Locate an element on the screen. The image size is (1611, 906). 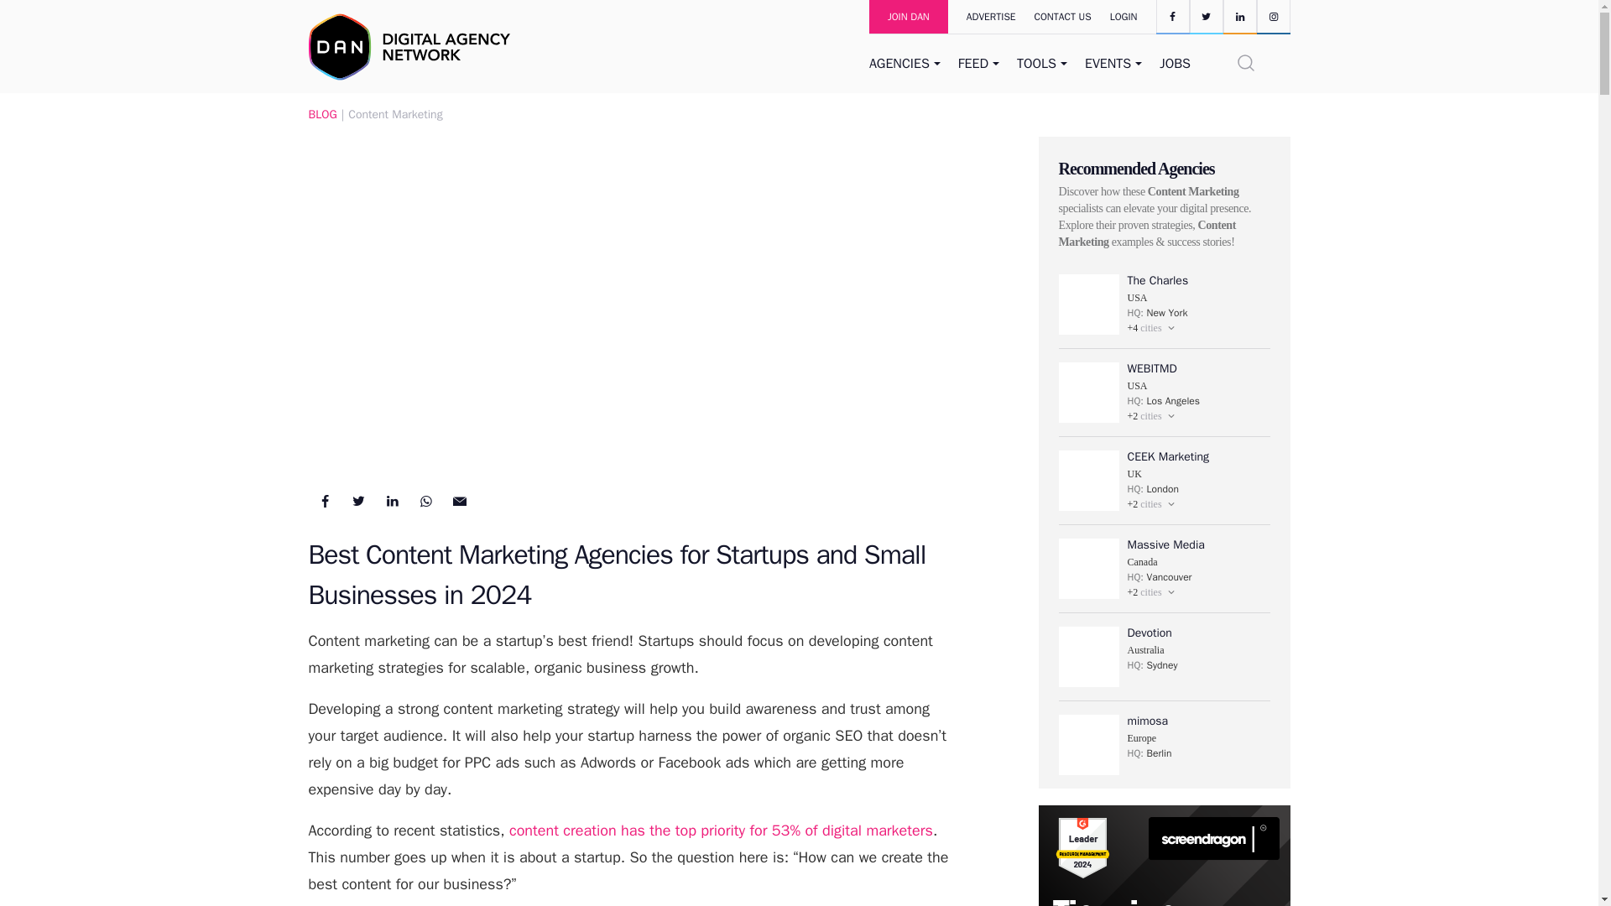
AGENCIES is located at coordinates (906, 64).